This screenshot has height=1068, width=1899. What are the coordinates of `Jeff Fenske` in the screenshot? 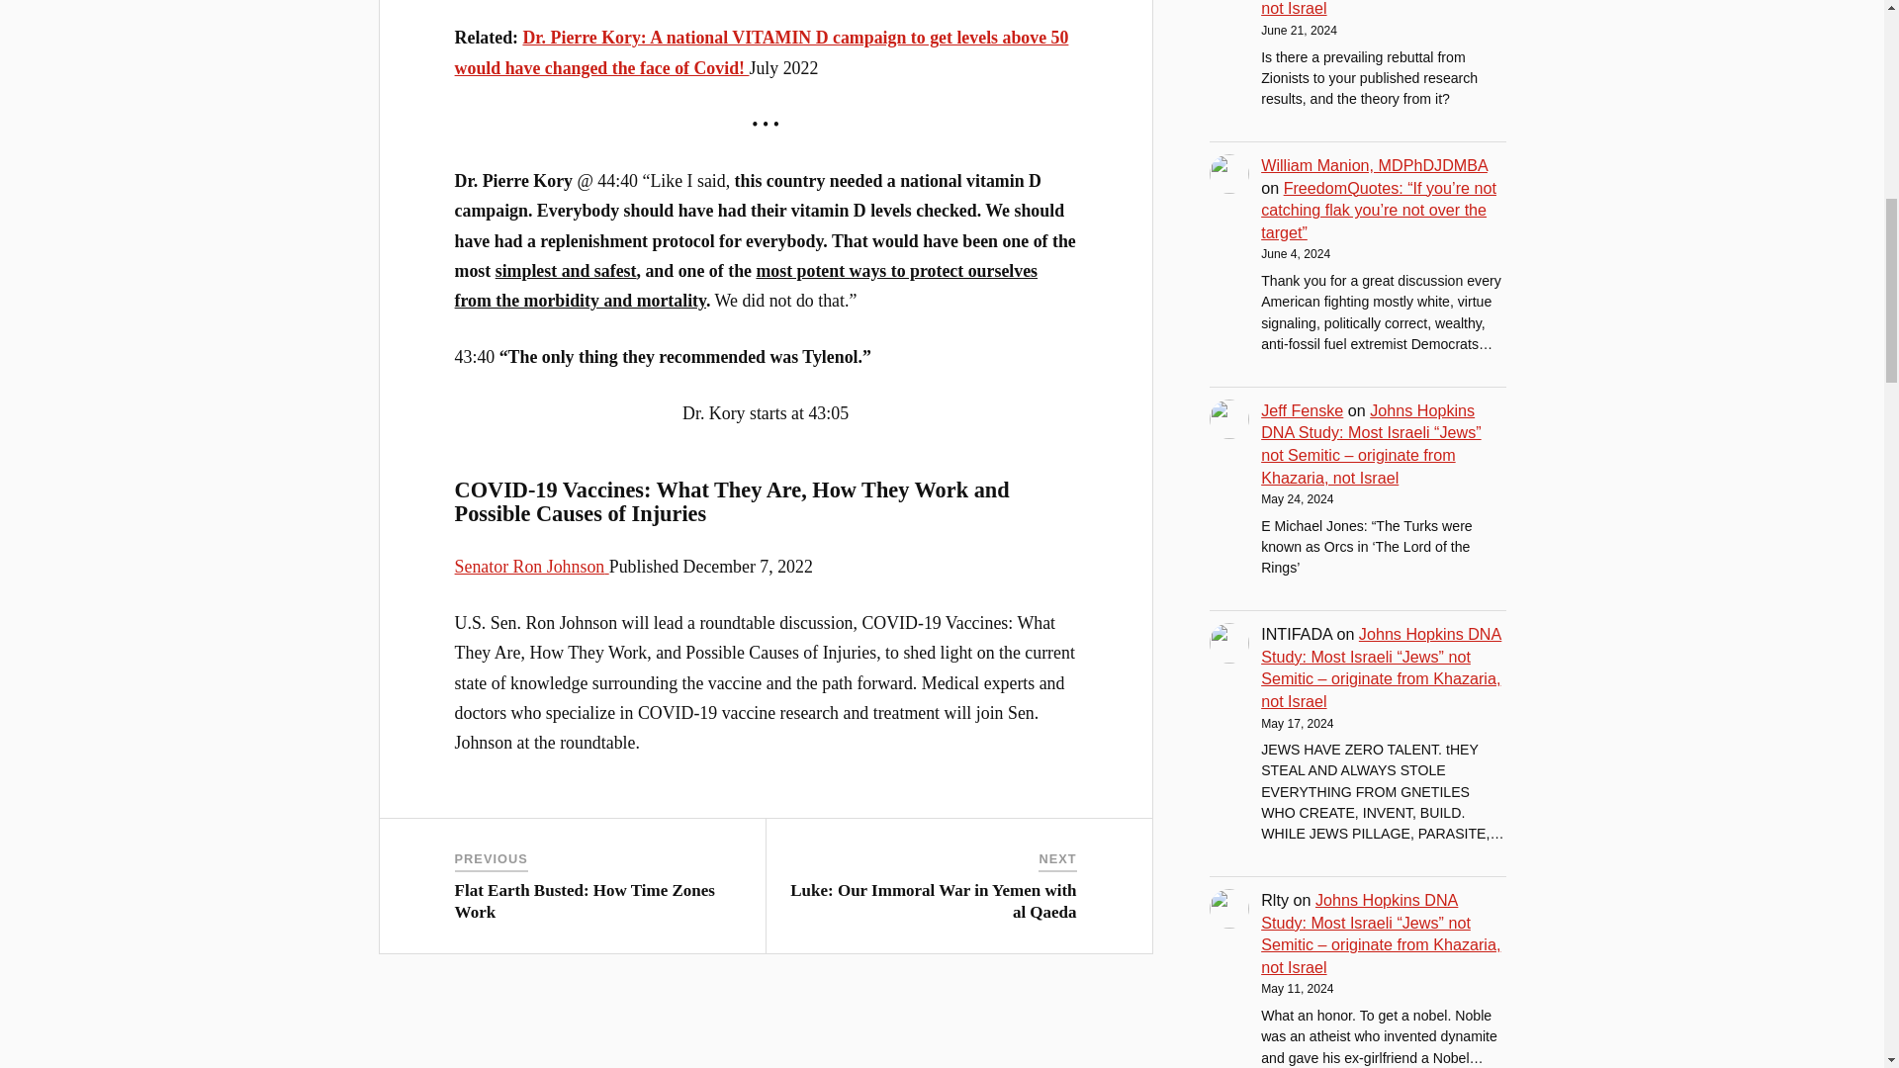 It's located at (1302, 410).